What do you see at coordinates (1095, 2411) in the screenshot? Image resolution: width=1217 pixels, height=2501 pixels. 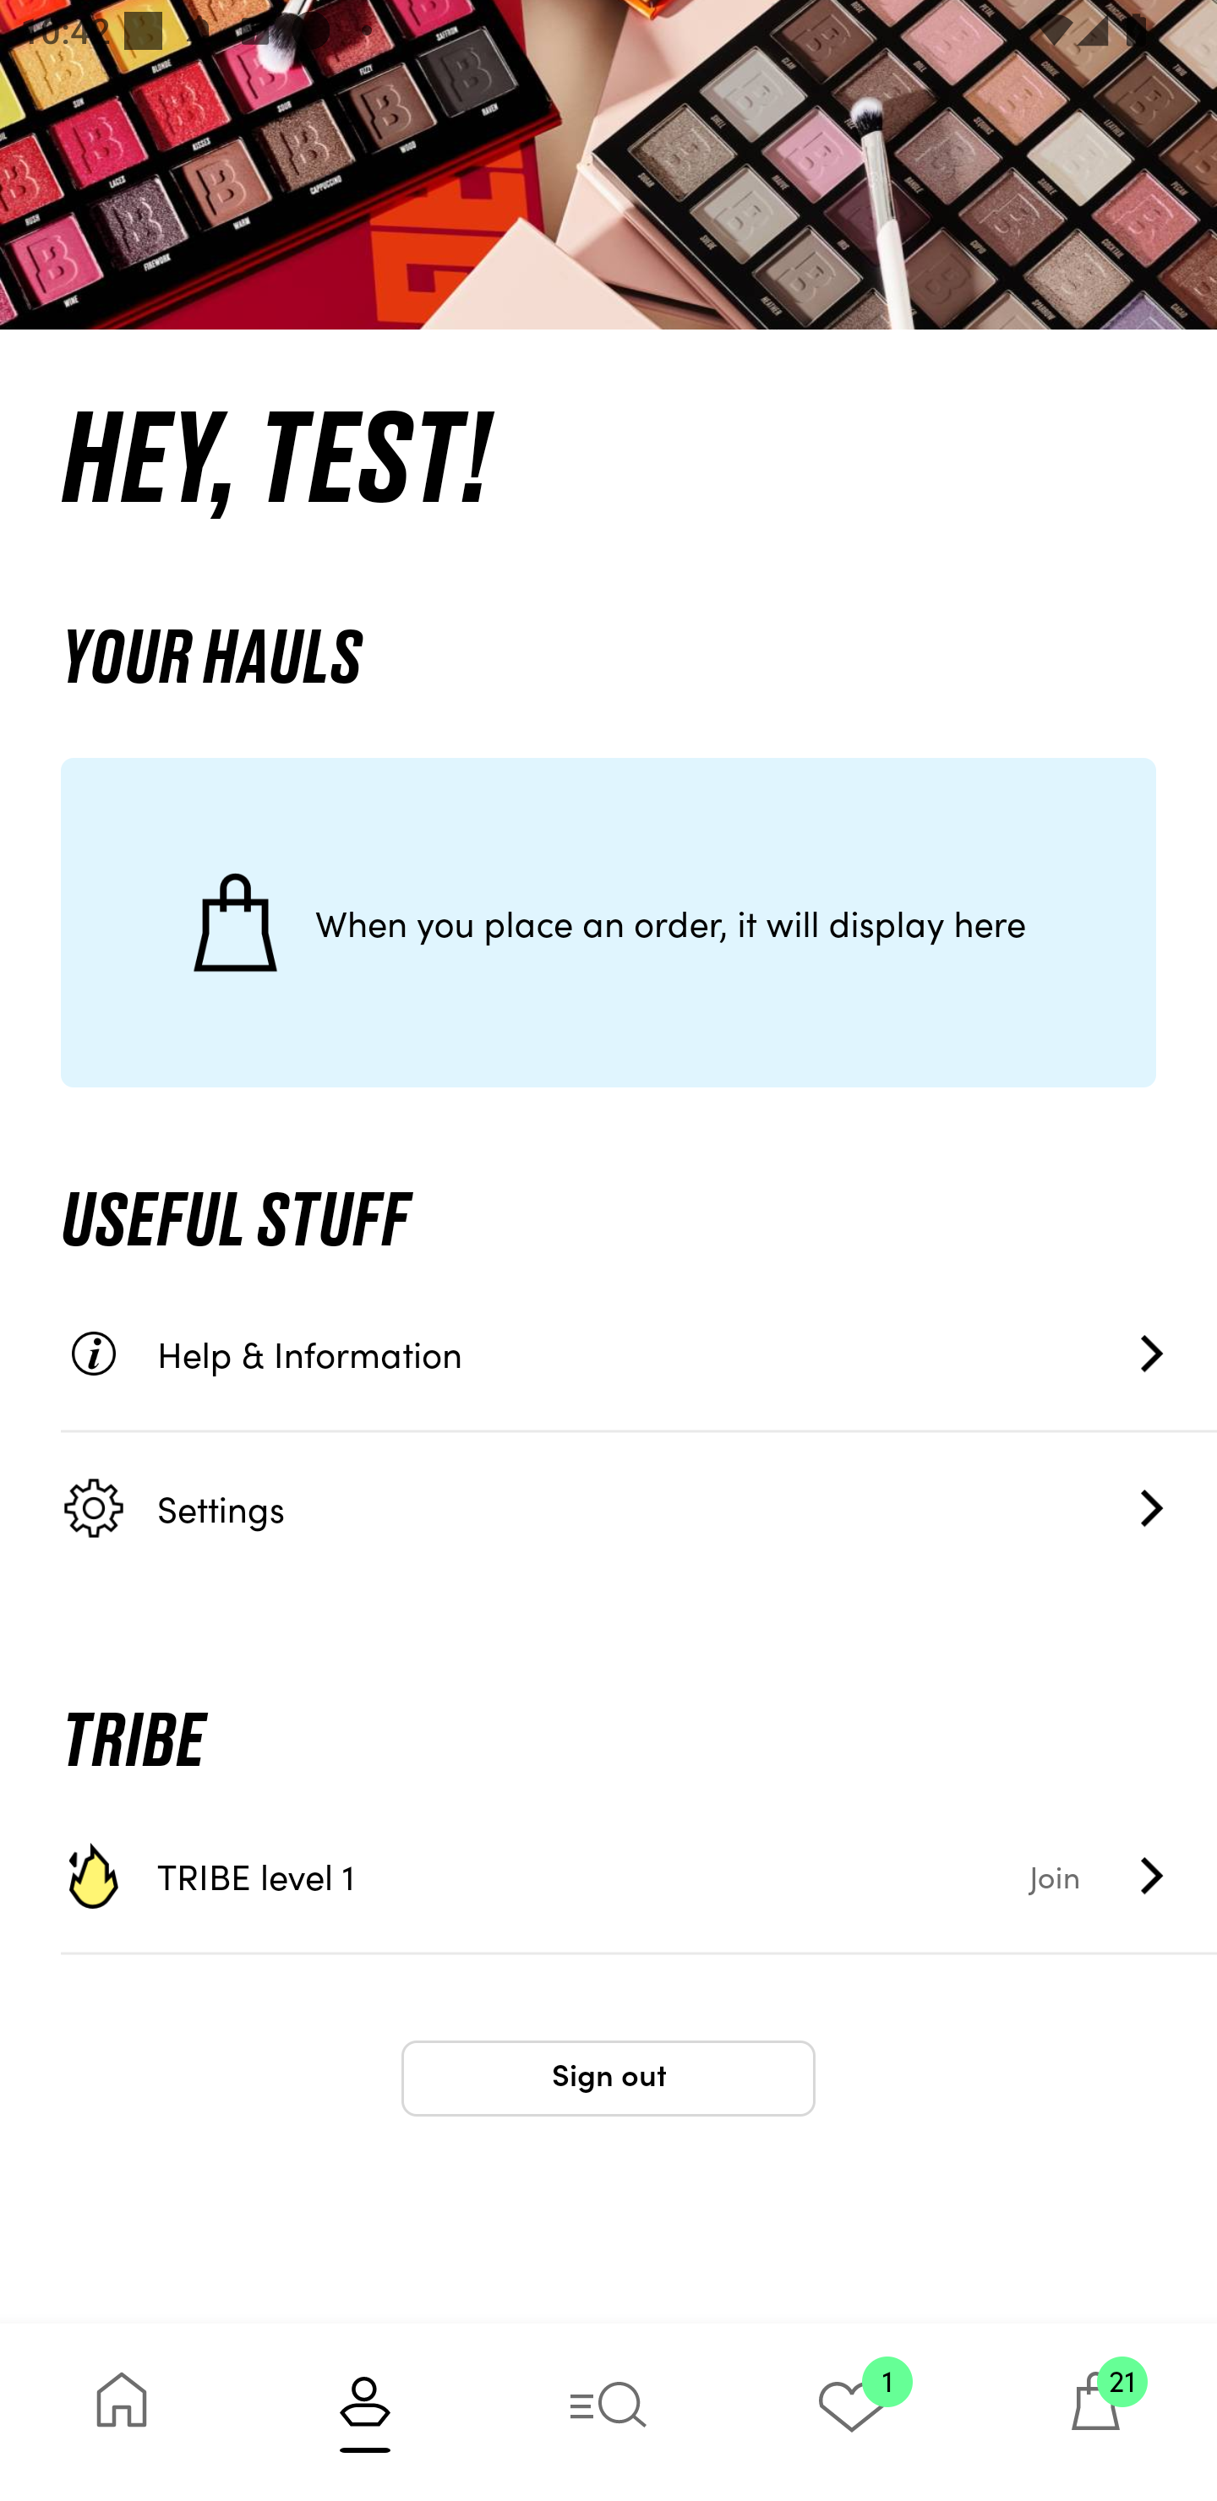 I see `21` at bounding box center [1095, 2411].